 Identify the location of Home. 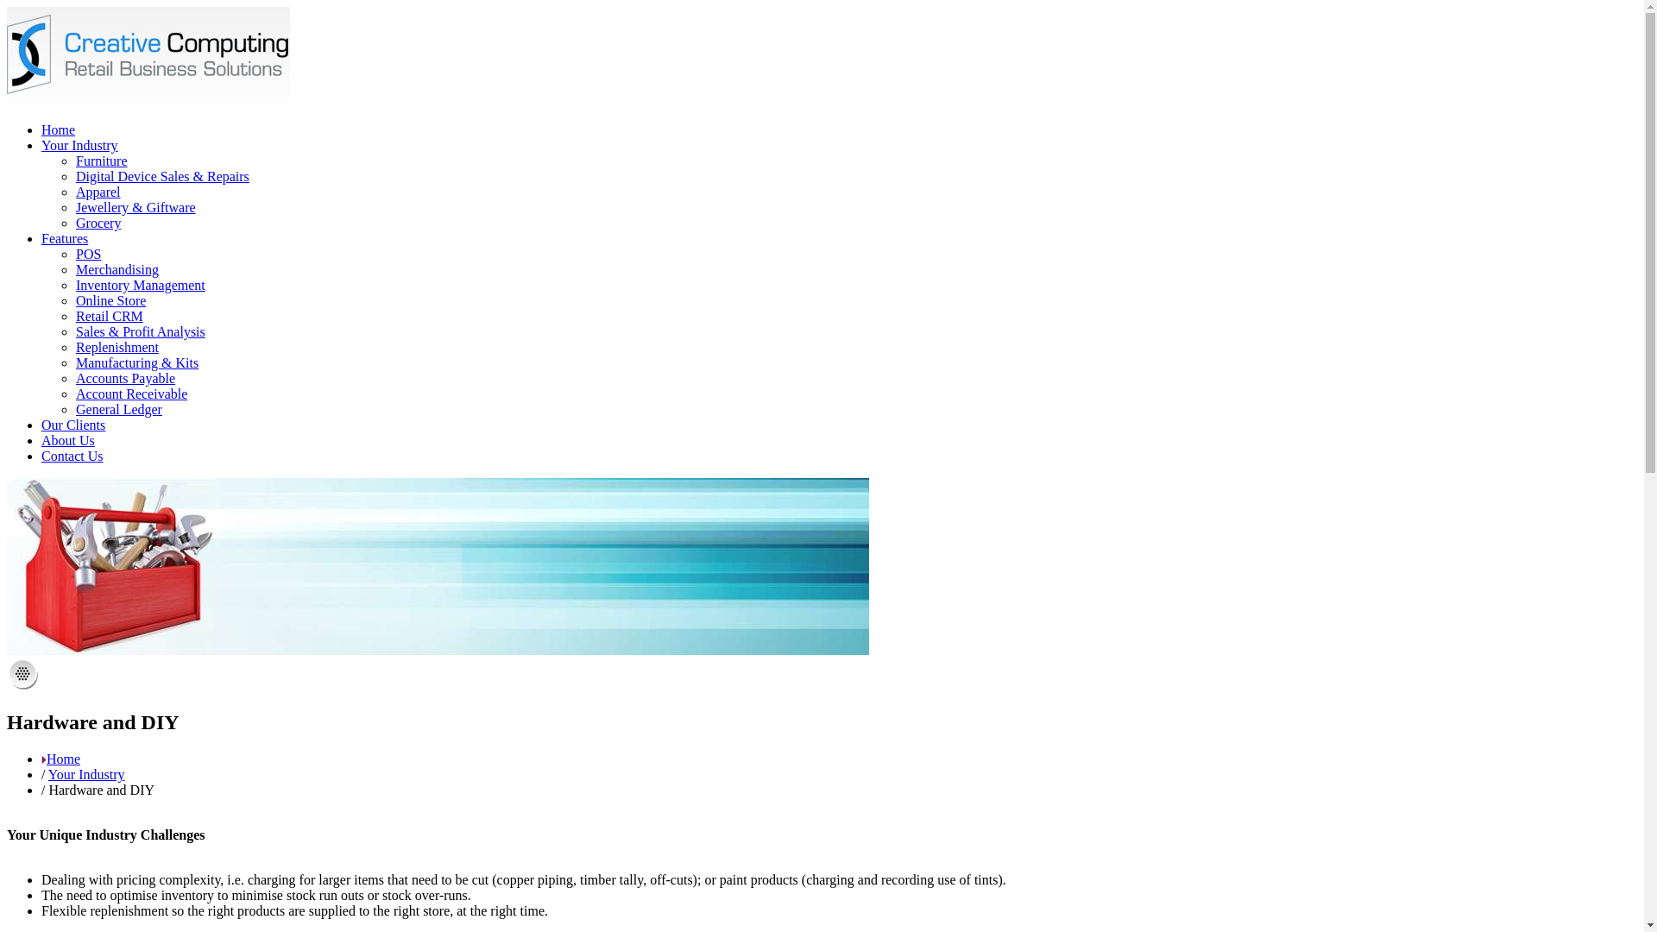
(64, 759).